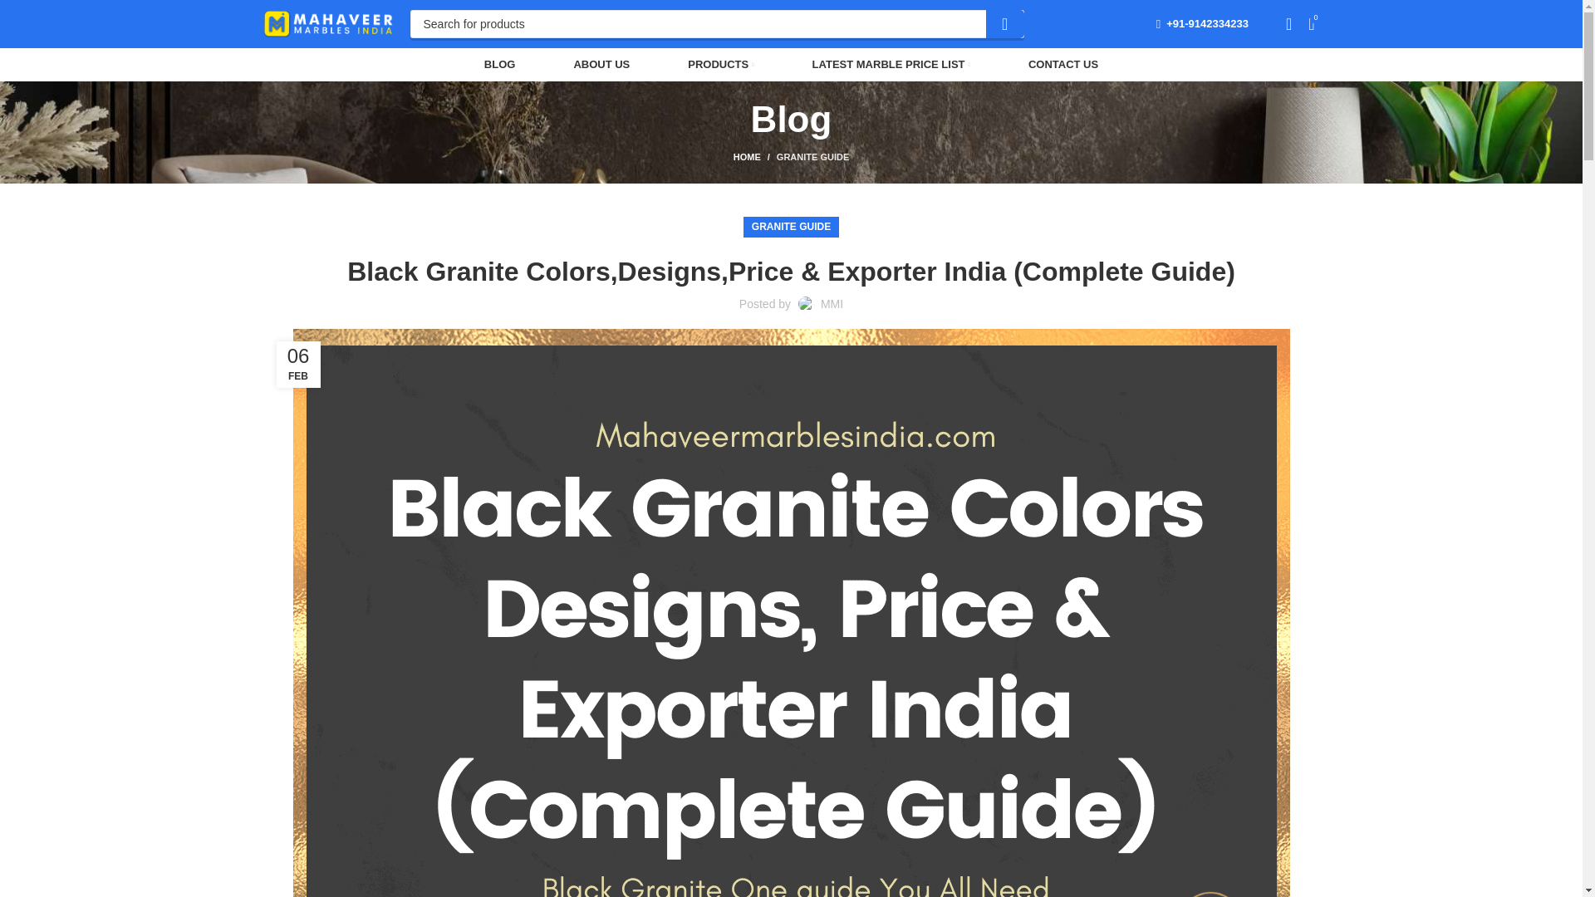  I want to click on PRODUCTS, so click(719, 65).